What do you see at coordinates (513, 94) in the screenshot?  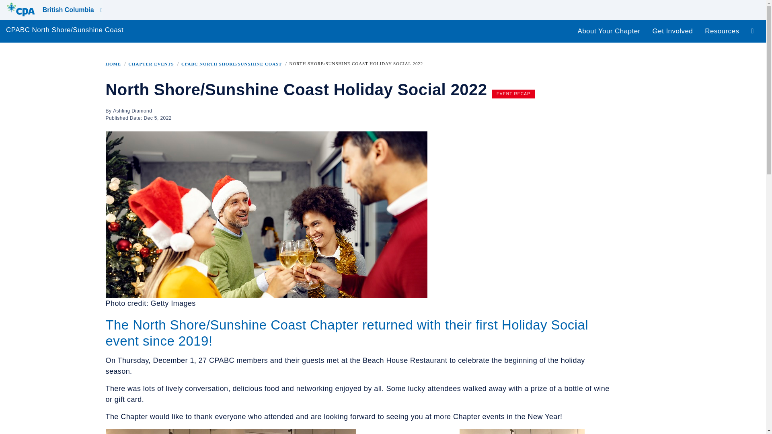 I see `EVENT RECAP` at bounding box center [513, 94].